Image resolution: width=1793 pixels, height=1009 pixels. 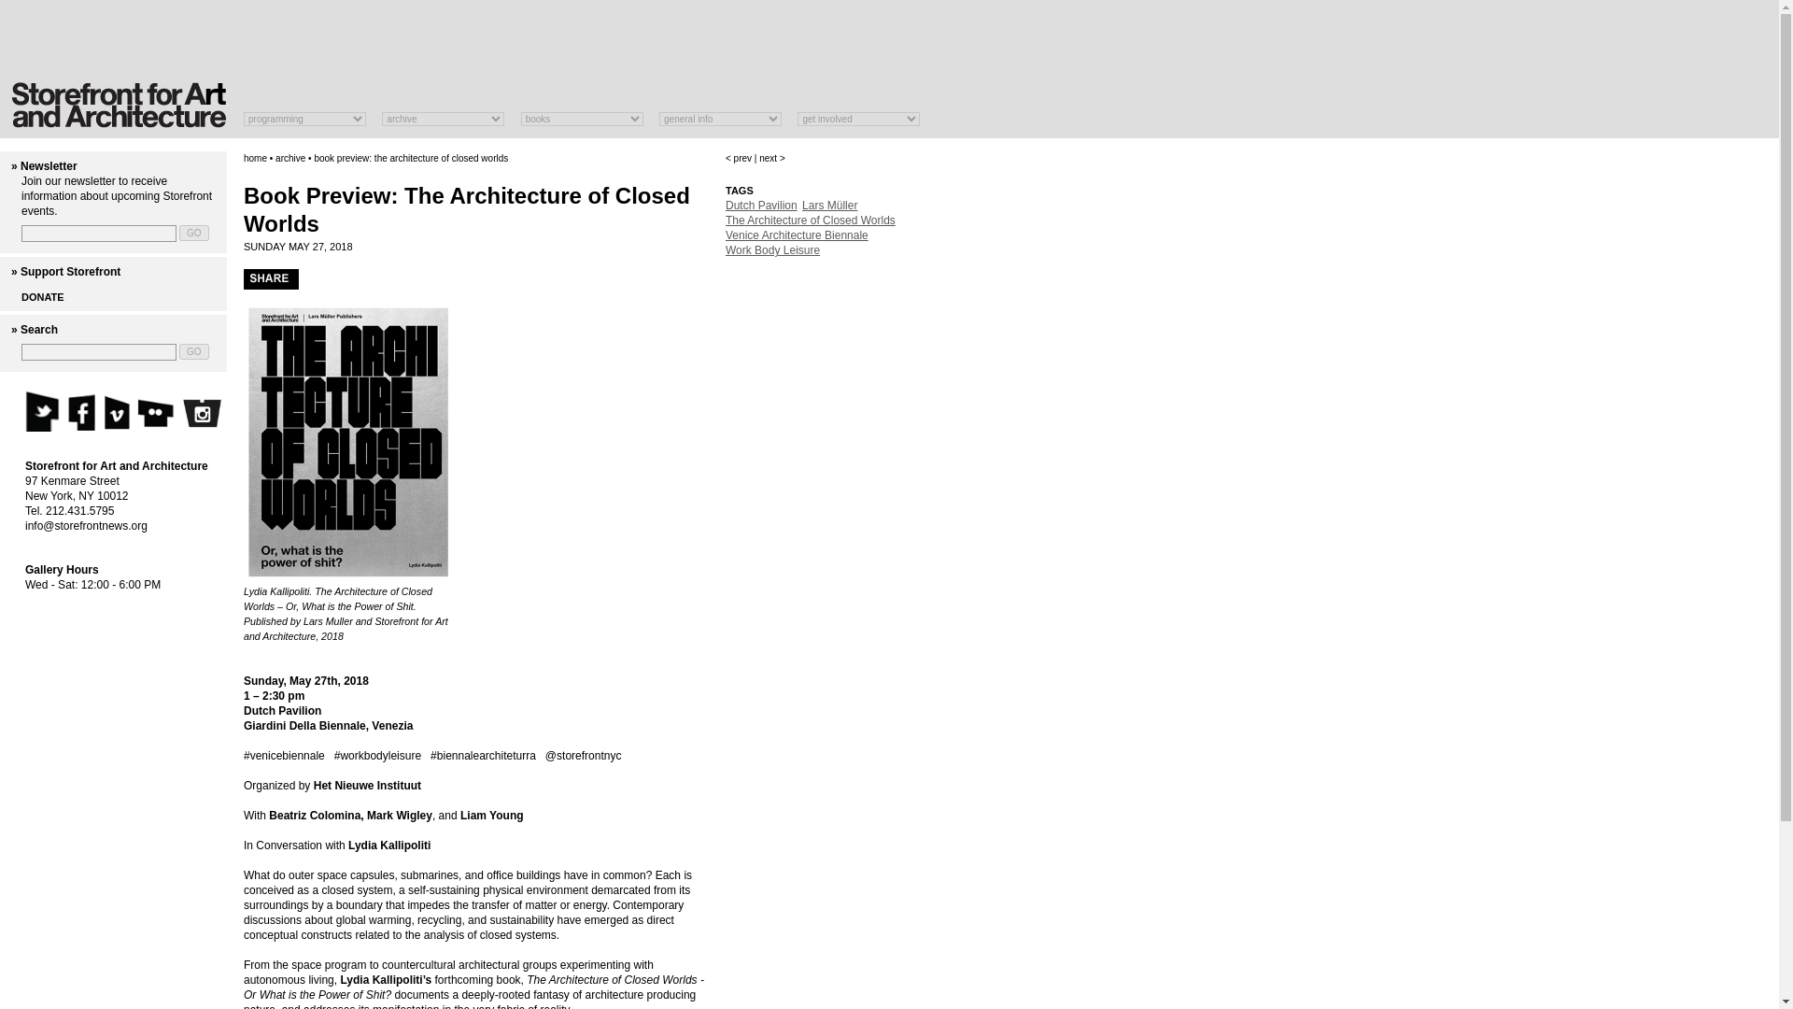 I want to click on Venice Architecture Biennale, so click(x=797, y=235).